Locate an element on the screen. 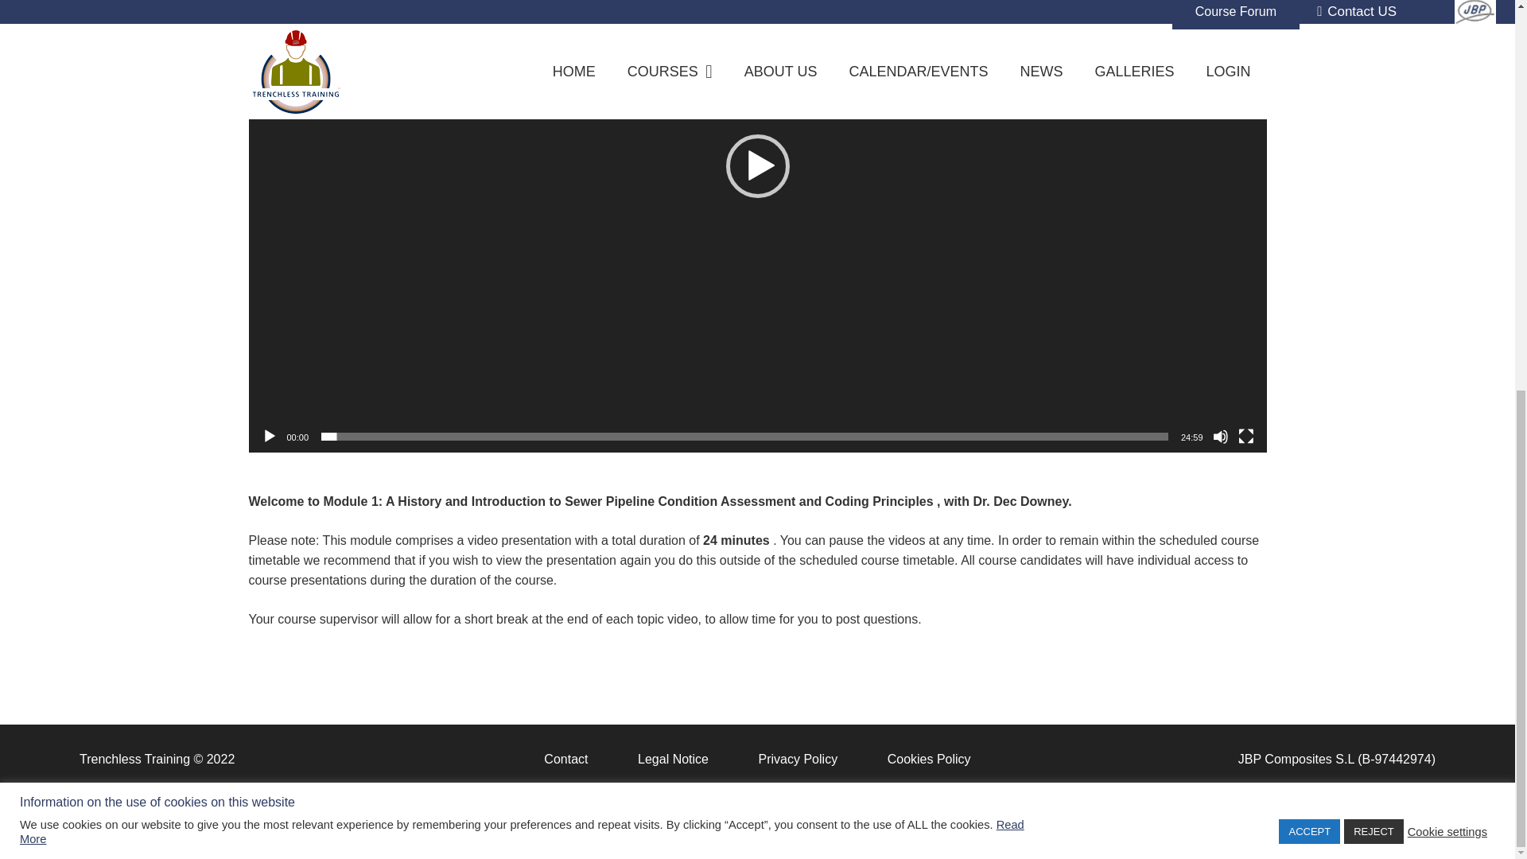  Read More is located at coordinates (522, 118).